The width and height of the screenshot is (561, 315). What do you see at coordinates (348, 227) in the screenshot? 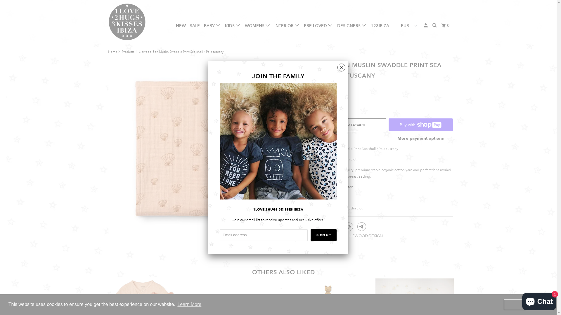
I see `Share this on Pinterest` at bounding box center [348, 227].